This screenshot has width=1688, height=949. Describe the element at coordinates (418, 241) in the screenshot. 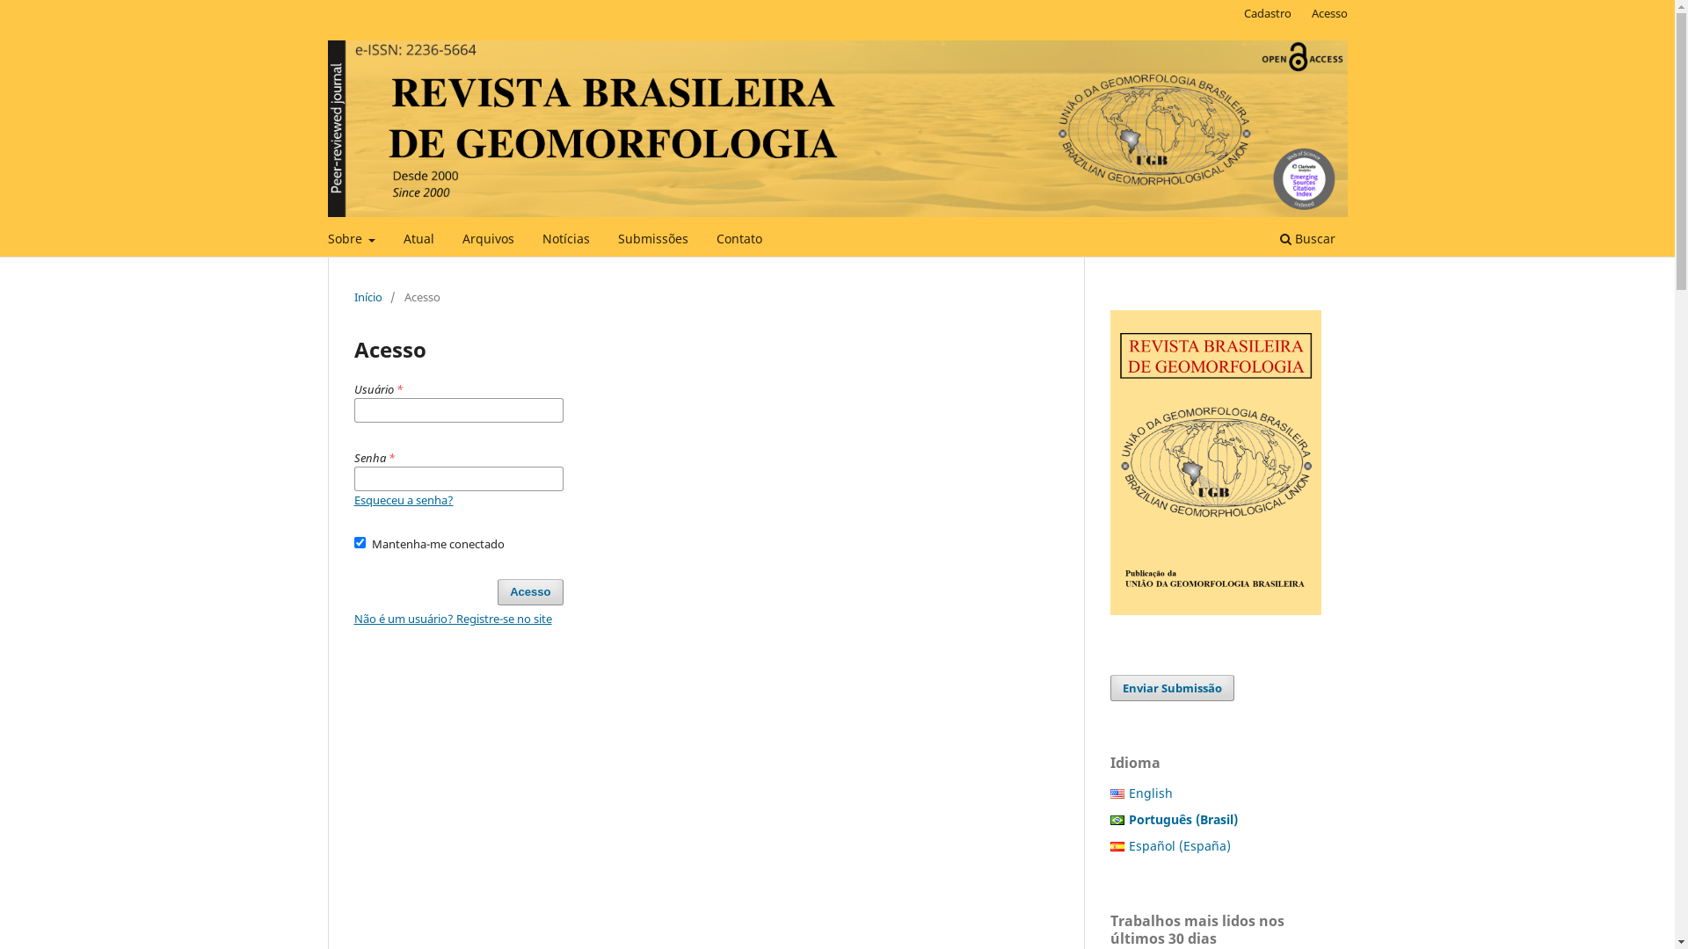

I see `Atual` at that location.